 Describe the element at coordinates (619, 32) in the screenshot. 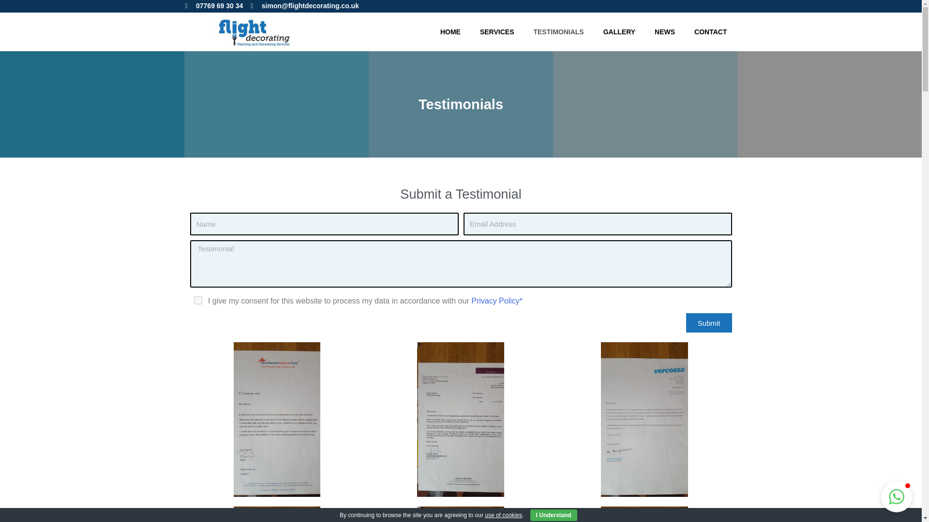

I see `GALLERY` at that location.